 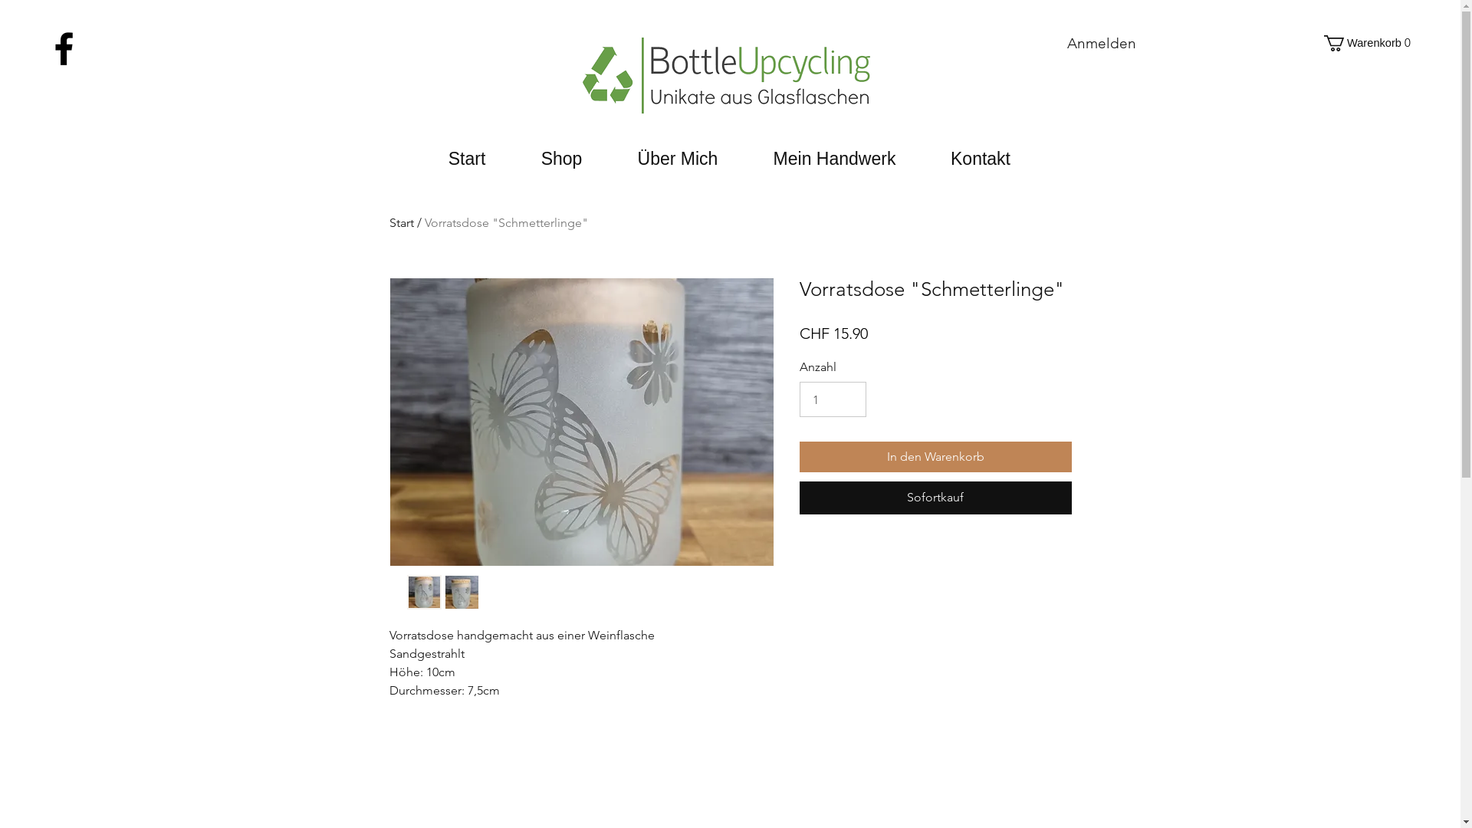 What do you see at coordinates (1371, 43) in the screenshot?
I see `Warenkorb
0` at bounding box center [1371, 43].